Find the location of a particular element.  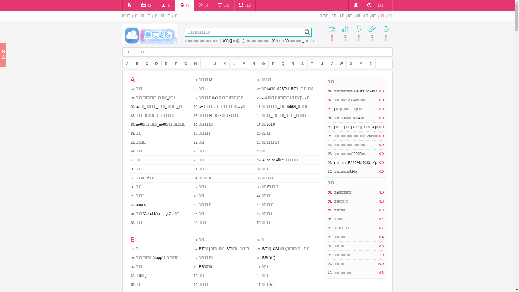

U is located at coordinates (322, 64).